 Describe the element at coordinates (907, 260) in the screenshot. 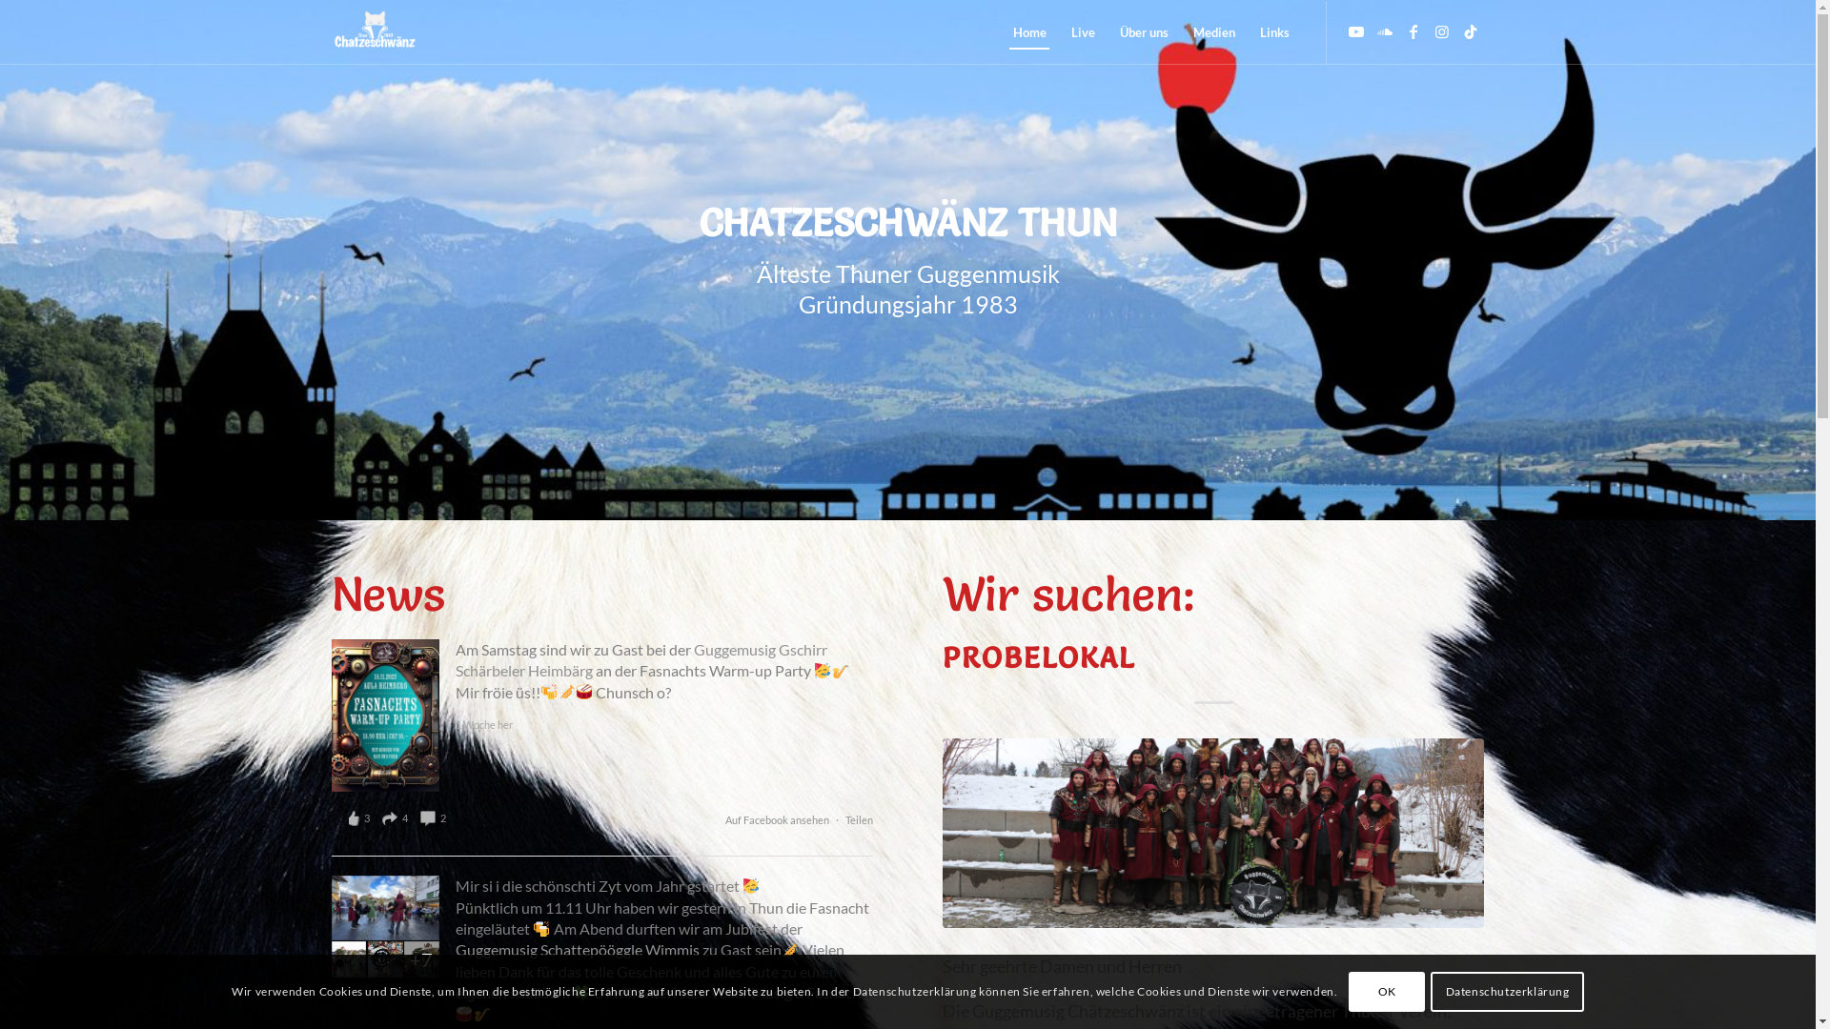

I see `Slide3-3` at that location.